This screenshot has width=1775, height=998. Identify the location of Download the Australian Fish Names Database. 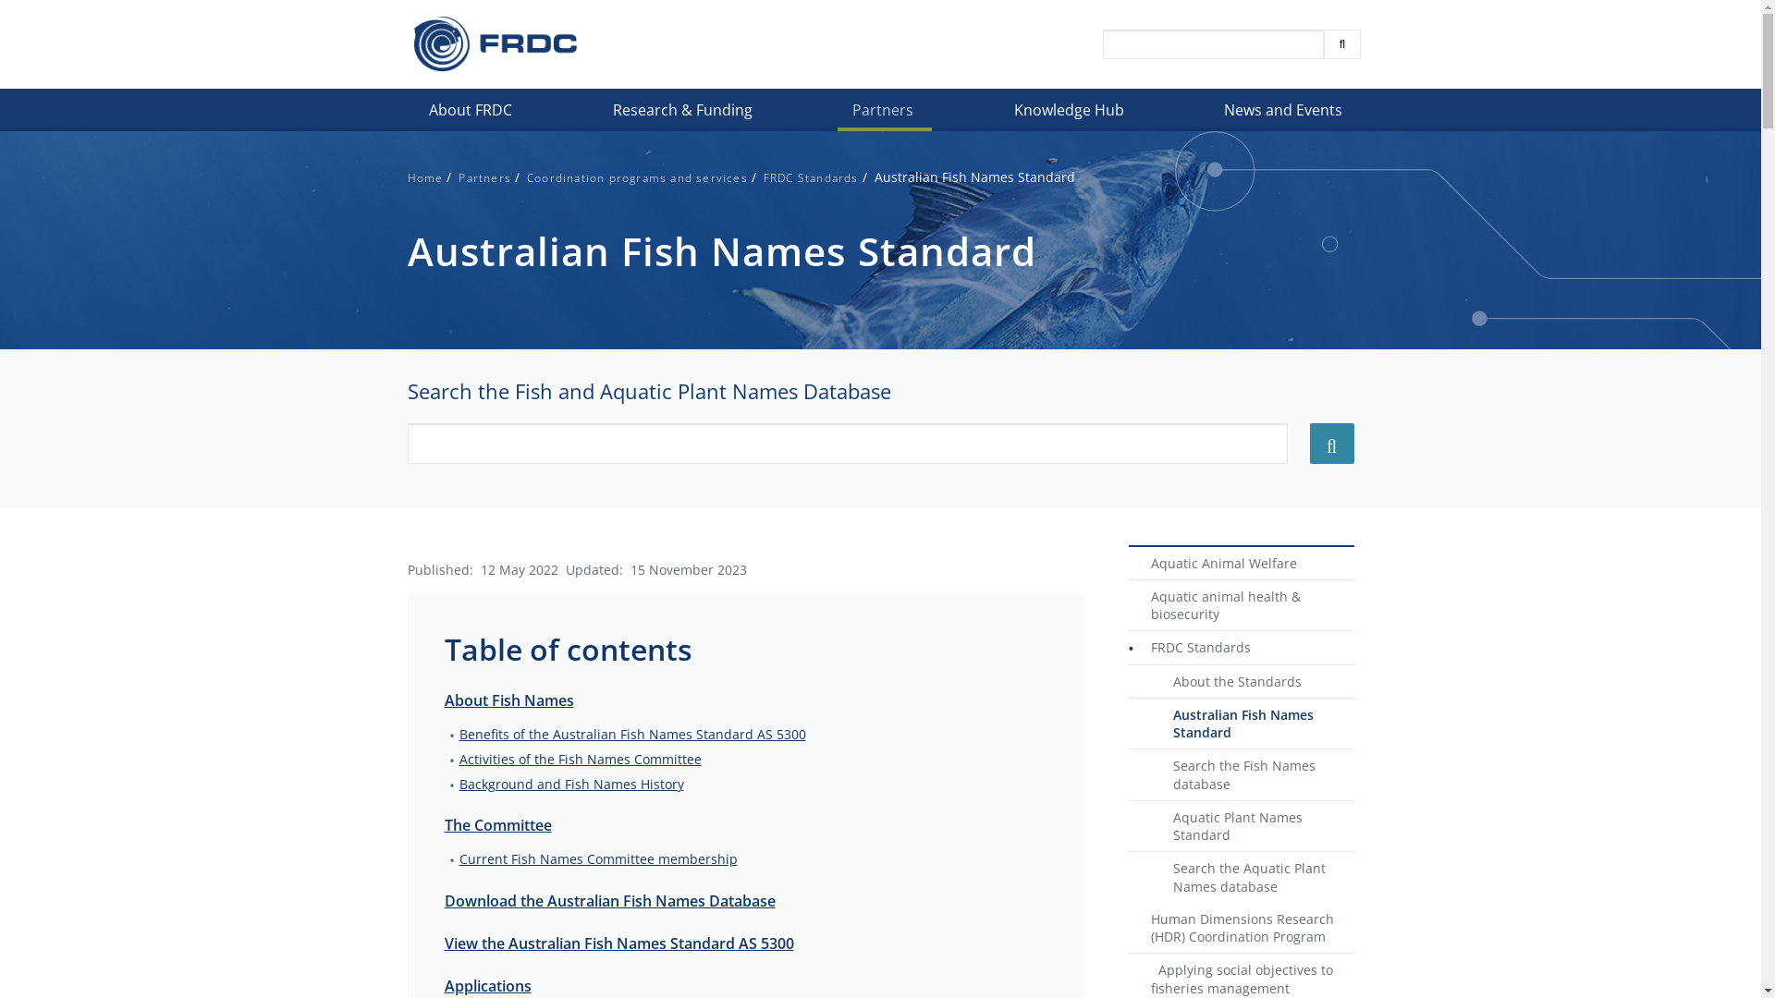
(609, 901).